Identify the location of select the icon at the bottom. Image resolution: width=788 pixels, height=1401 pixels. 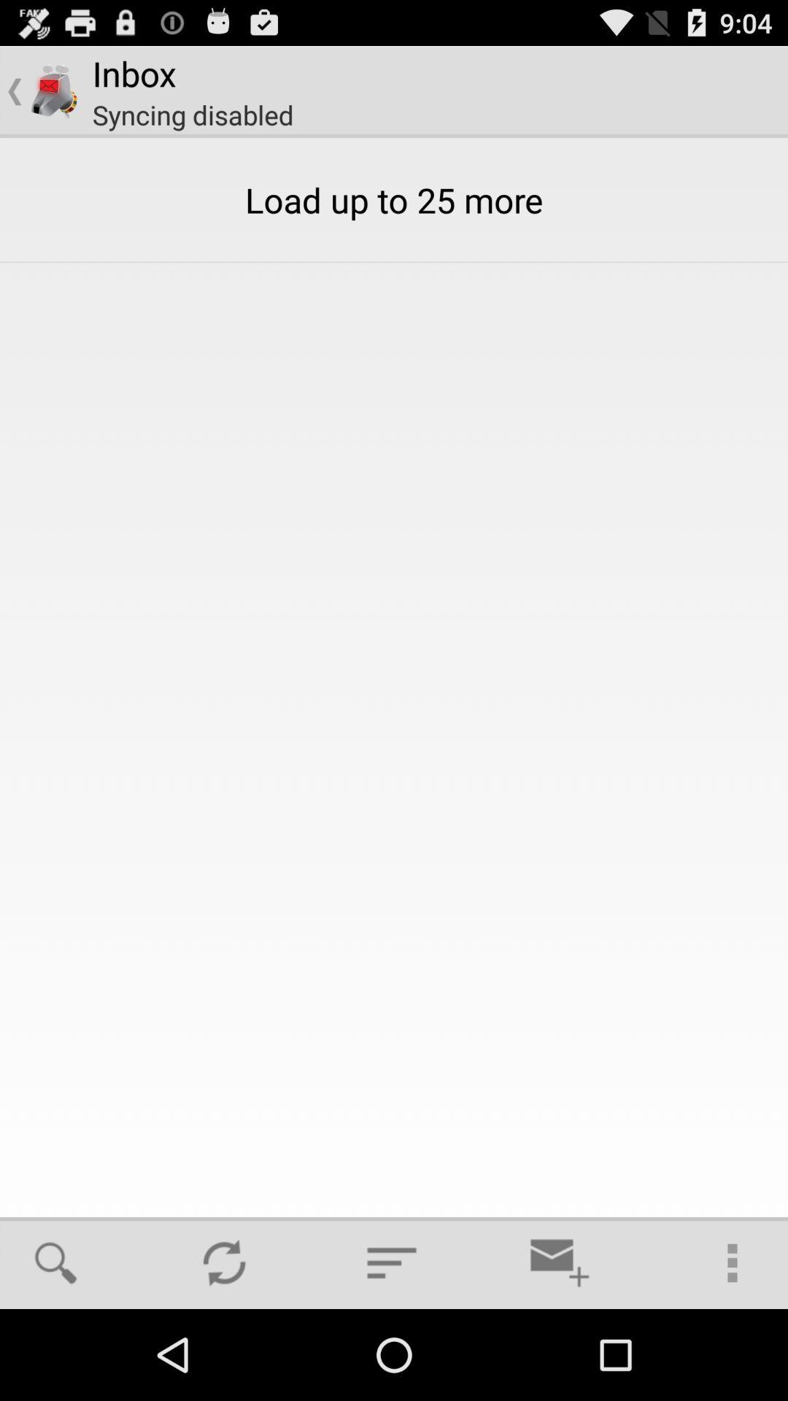
(392, 1262).